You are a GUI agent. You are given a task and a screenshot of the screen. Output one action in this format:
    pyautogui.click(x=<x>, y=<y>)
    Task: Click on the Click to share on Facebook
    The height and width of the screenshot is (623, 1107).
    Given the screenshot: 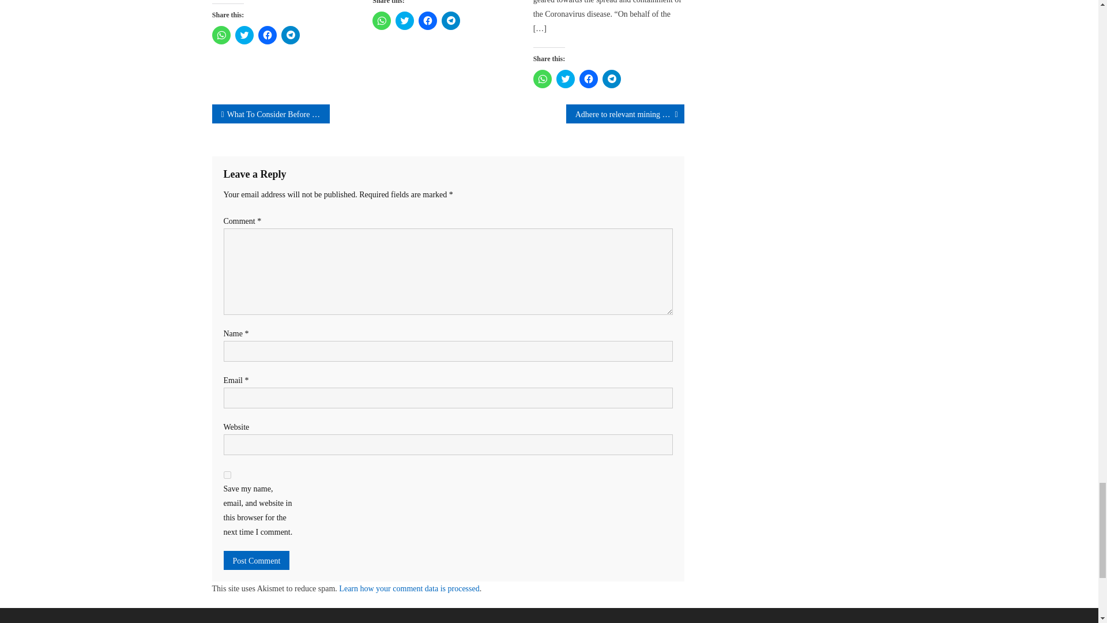 What is the action you would take?
    pyautogui.click(x=268, y=35)
    